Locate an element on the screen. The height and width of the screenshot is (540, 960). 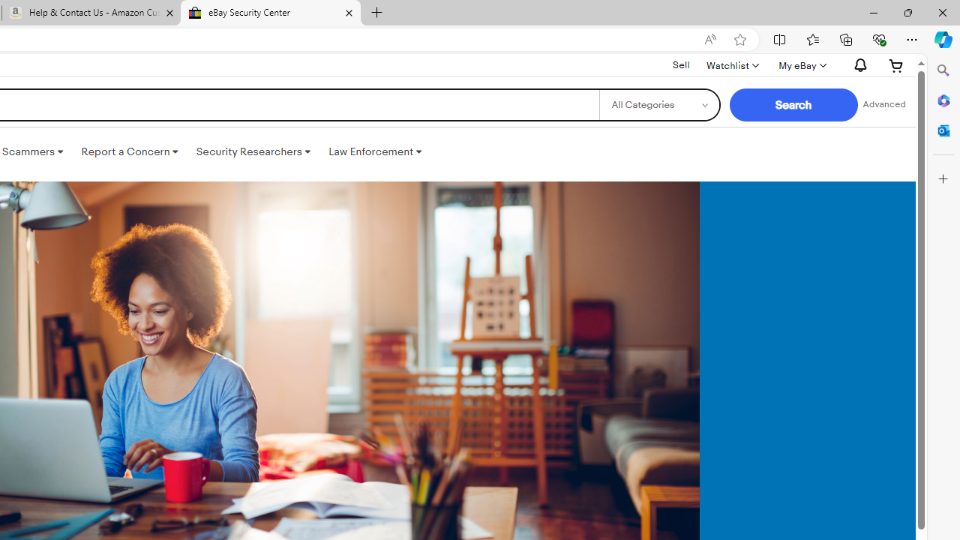
eBay Security Center is located at coordinates (270, 13).